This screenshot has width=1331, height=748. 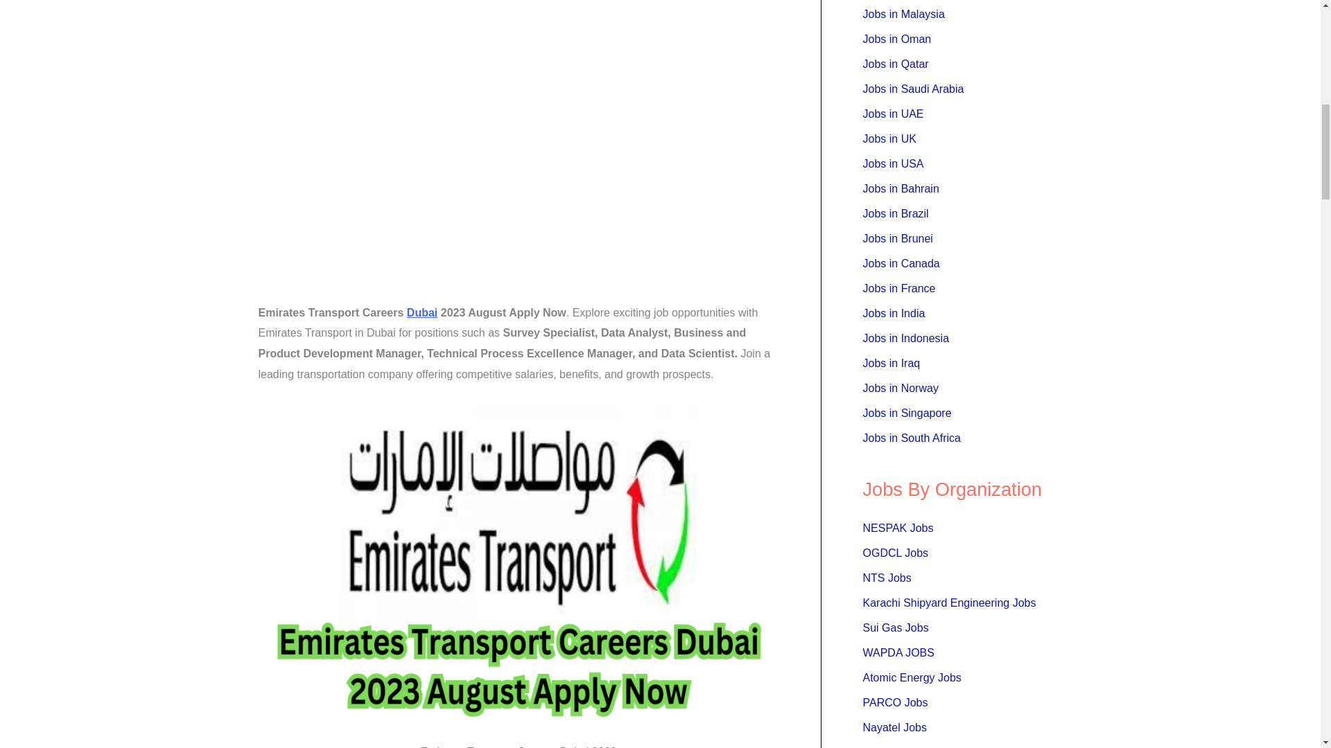 I want to click on Advertisement, so click(x=519, y=180).